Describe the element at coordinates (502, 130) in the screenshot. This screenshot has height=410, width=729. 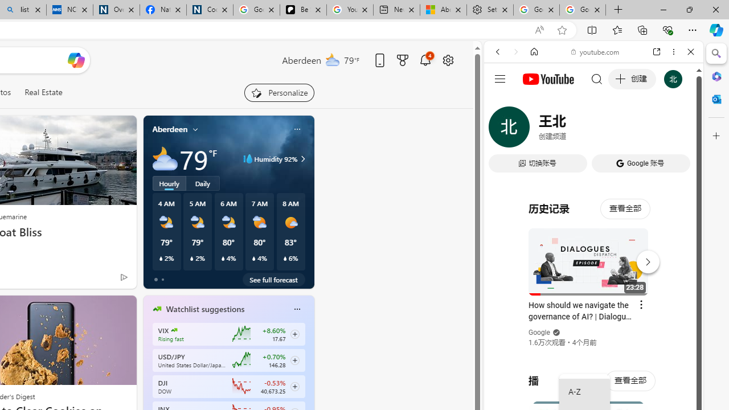
I see `Search Filter, WEB` at that location.